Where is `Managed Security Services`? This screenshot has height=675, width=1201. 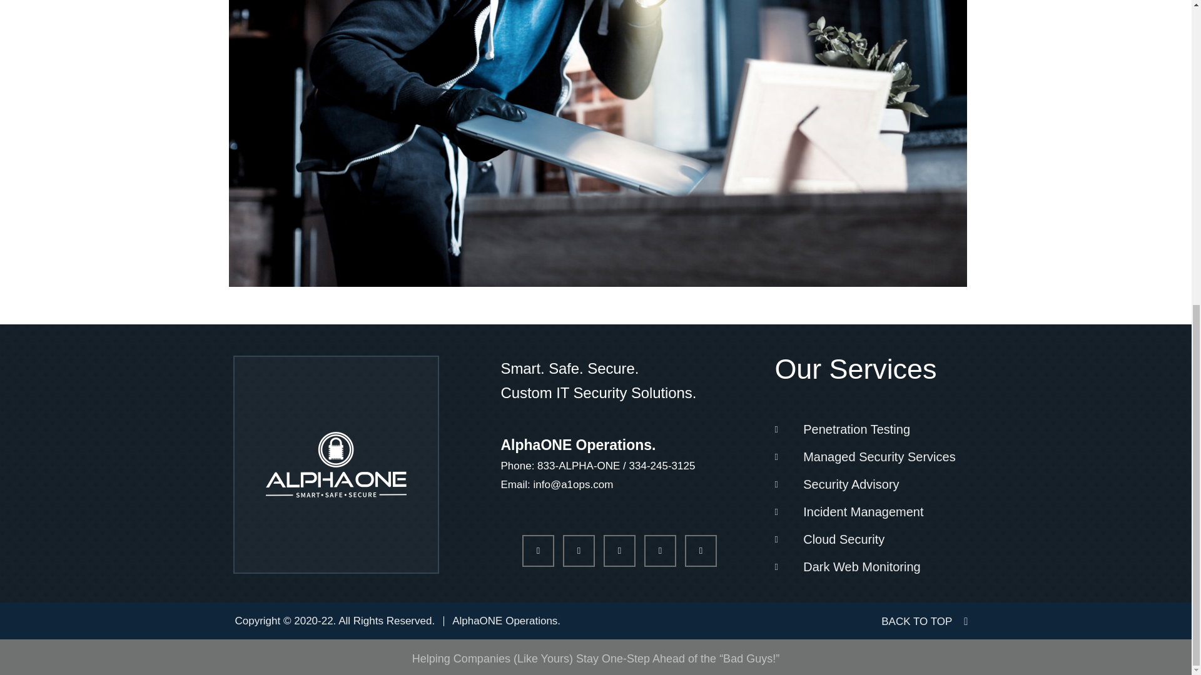 Managed Security Services is located at coordinates (869, 456).